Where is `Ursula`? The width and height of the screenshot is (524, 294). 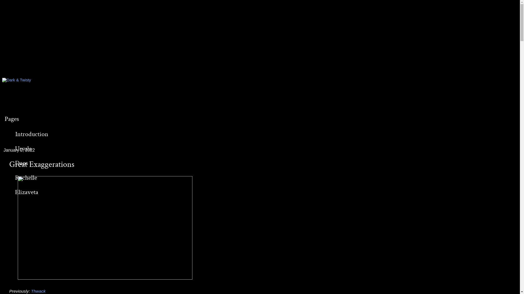
Ursula is located at coordinates (23, 149).